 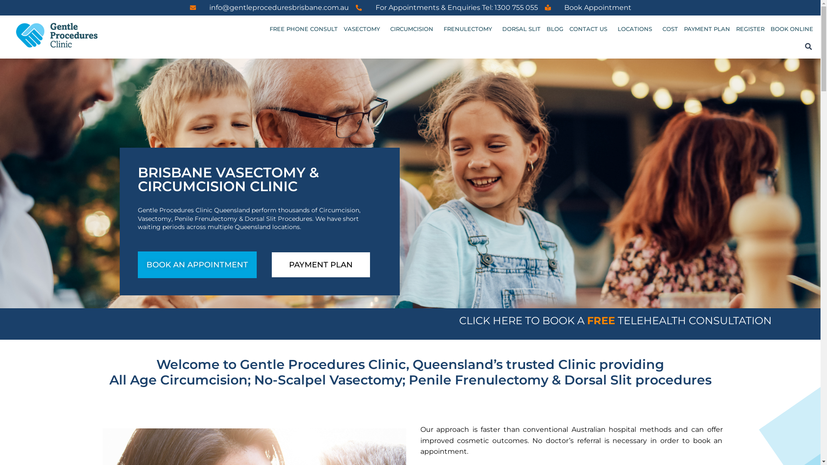 I want to click on LOCATIONS, so click(x=637, y=29).